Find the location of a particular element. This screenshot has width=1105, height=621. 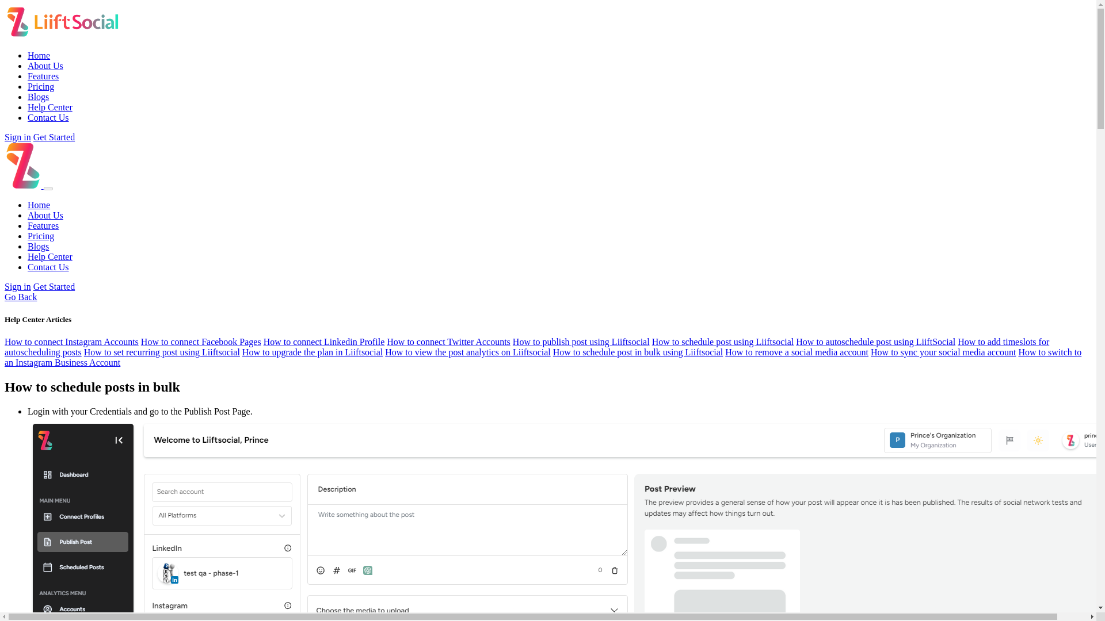

Blogs is located at coordinates (38, 97).